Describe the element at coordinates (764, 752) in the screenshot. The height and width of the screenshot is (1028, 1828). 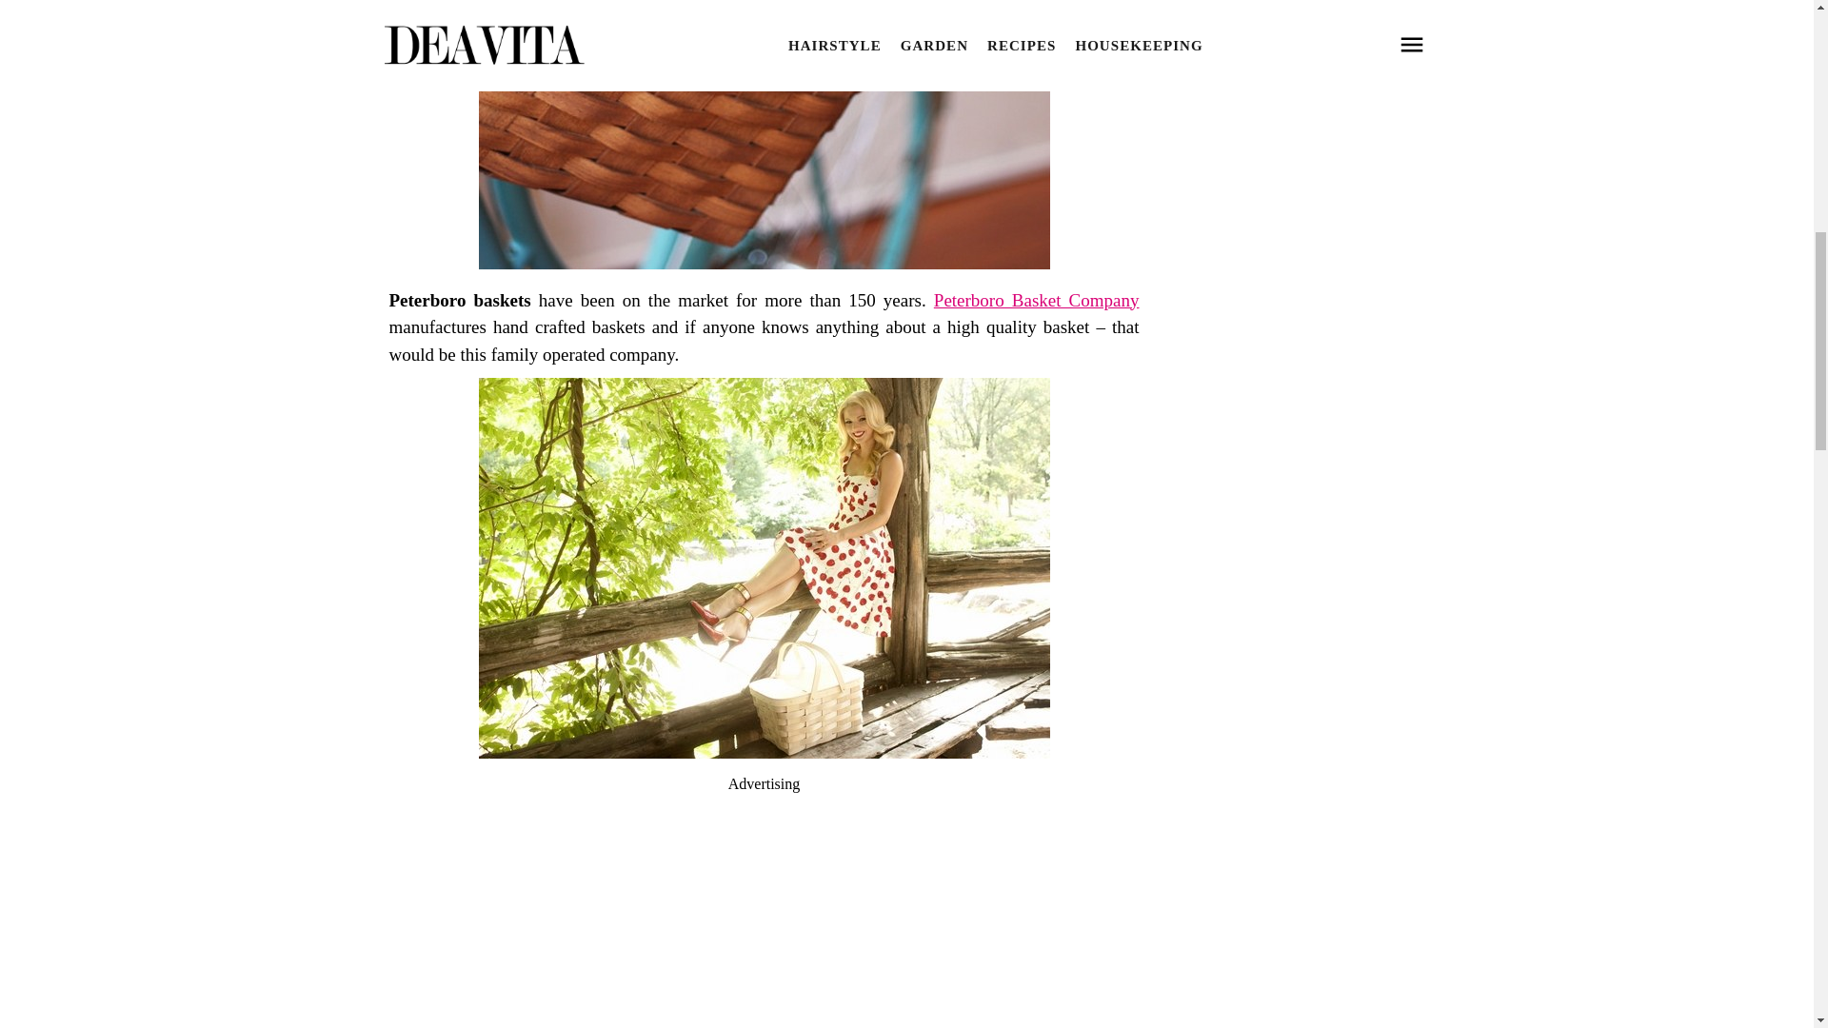
I see `Classic-petrboro-baskets-traditional-basket-designs` at that location.